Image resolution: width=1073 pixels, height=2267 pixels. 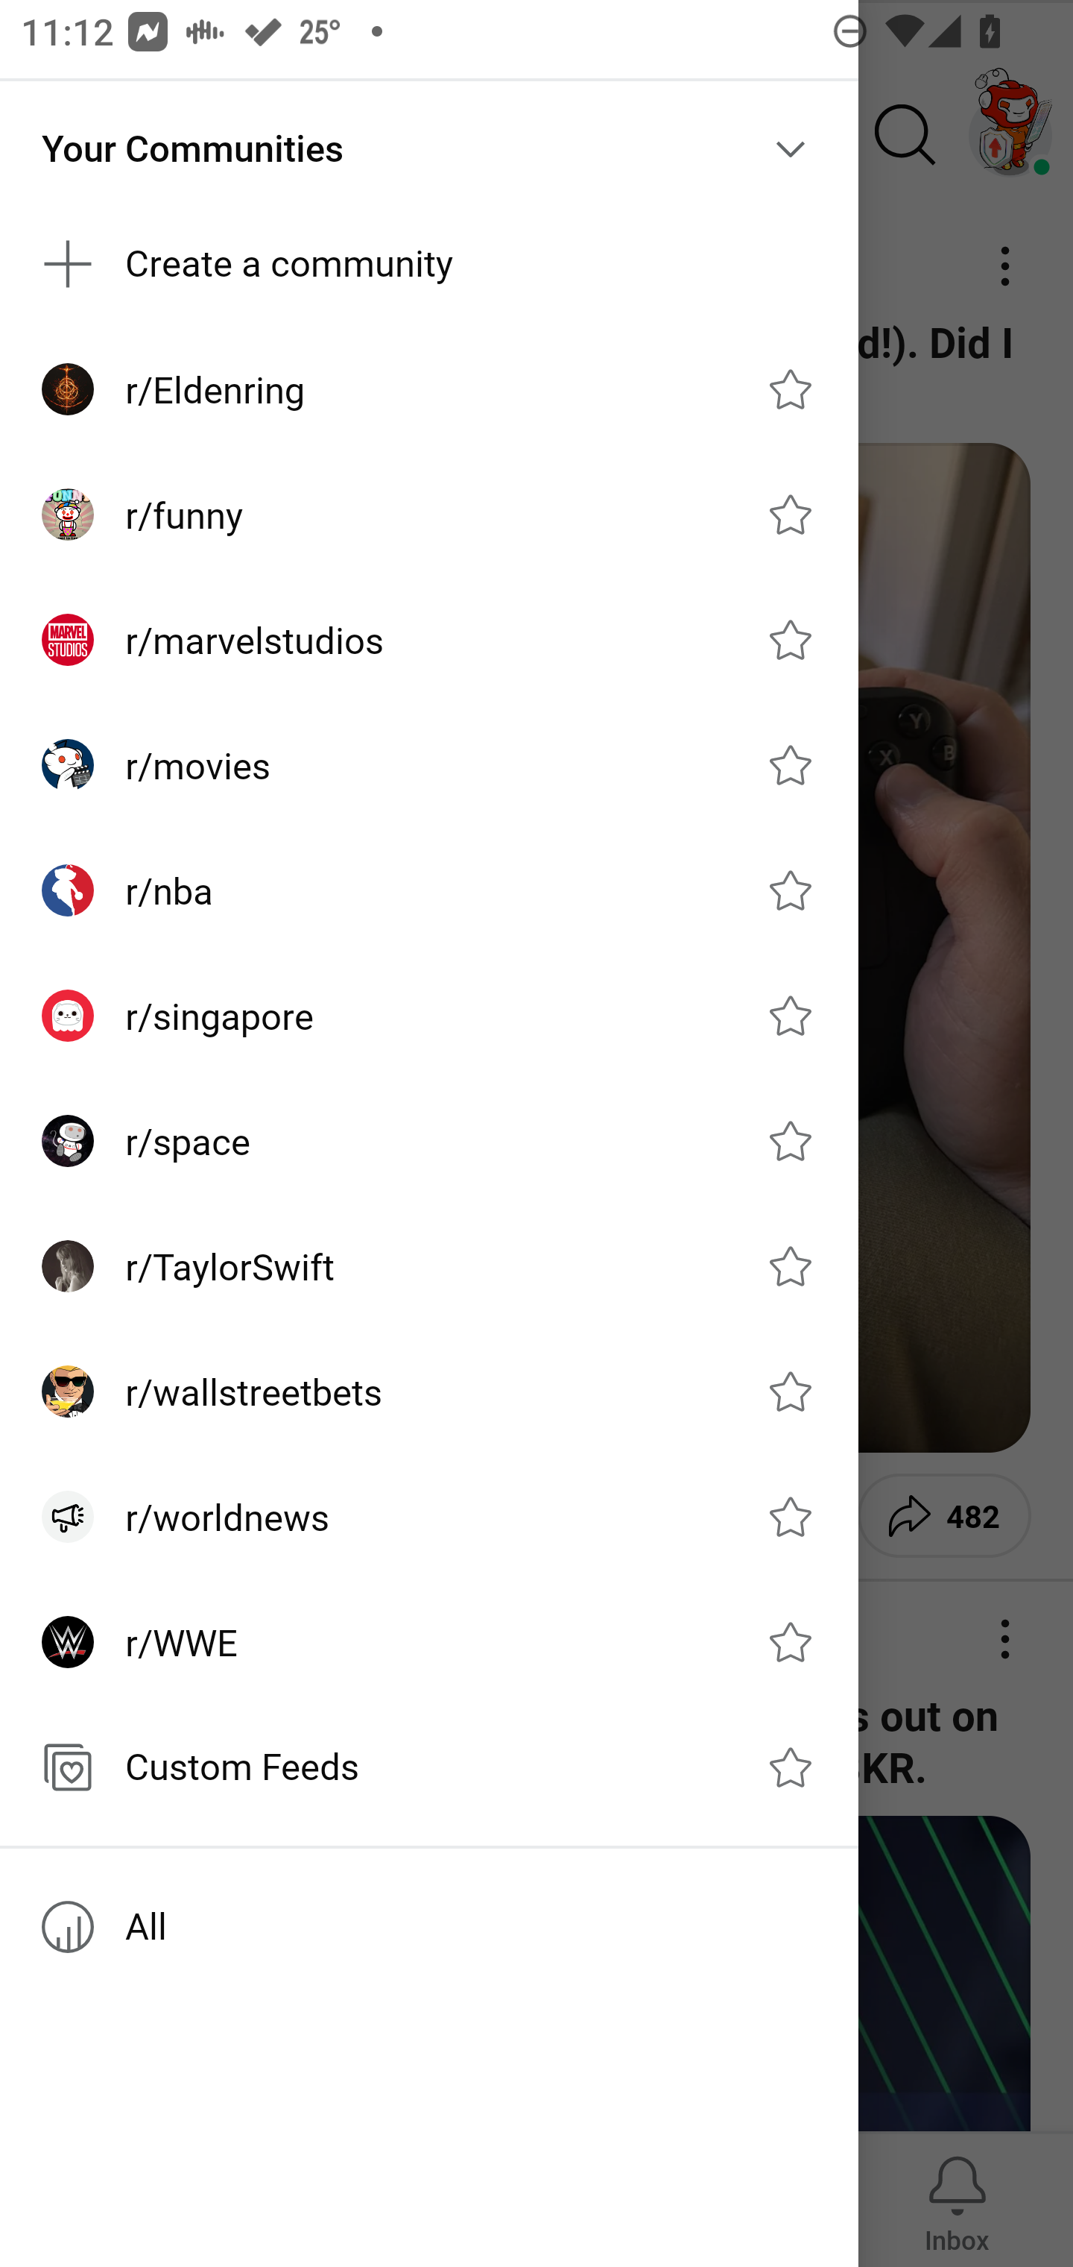 What do you see at coordinates (790, 1516) in the screenshot?
I see `Favorite r/worldnews` at bounding box center [790, 1516].